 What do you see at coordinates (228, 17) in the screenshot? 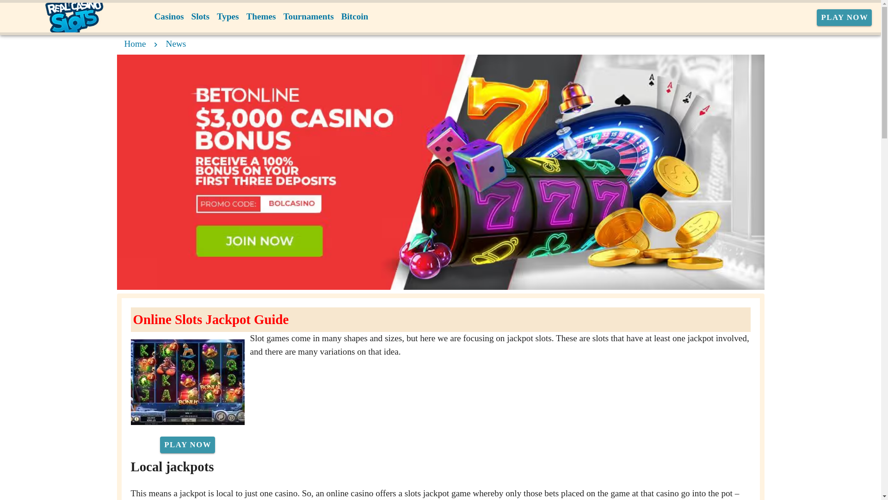
I see `Types` at bounding box center [228, 17].